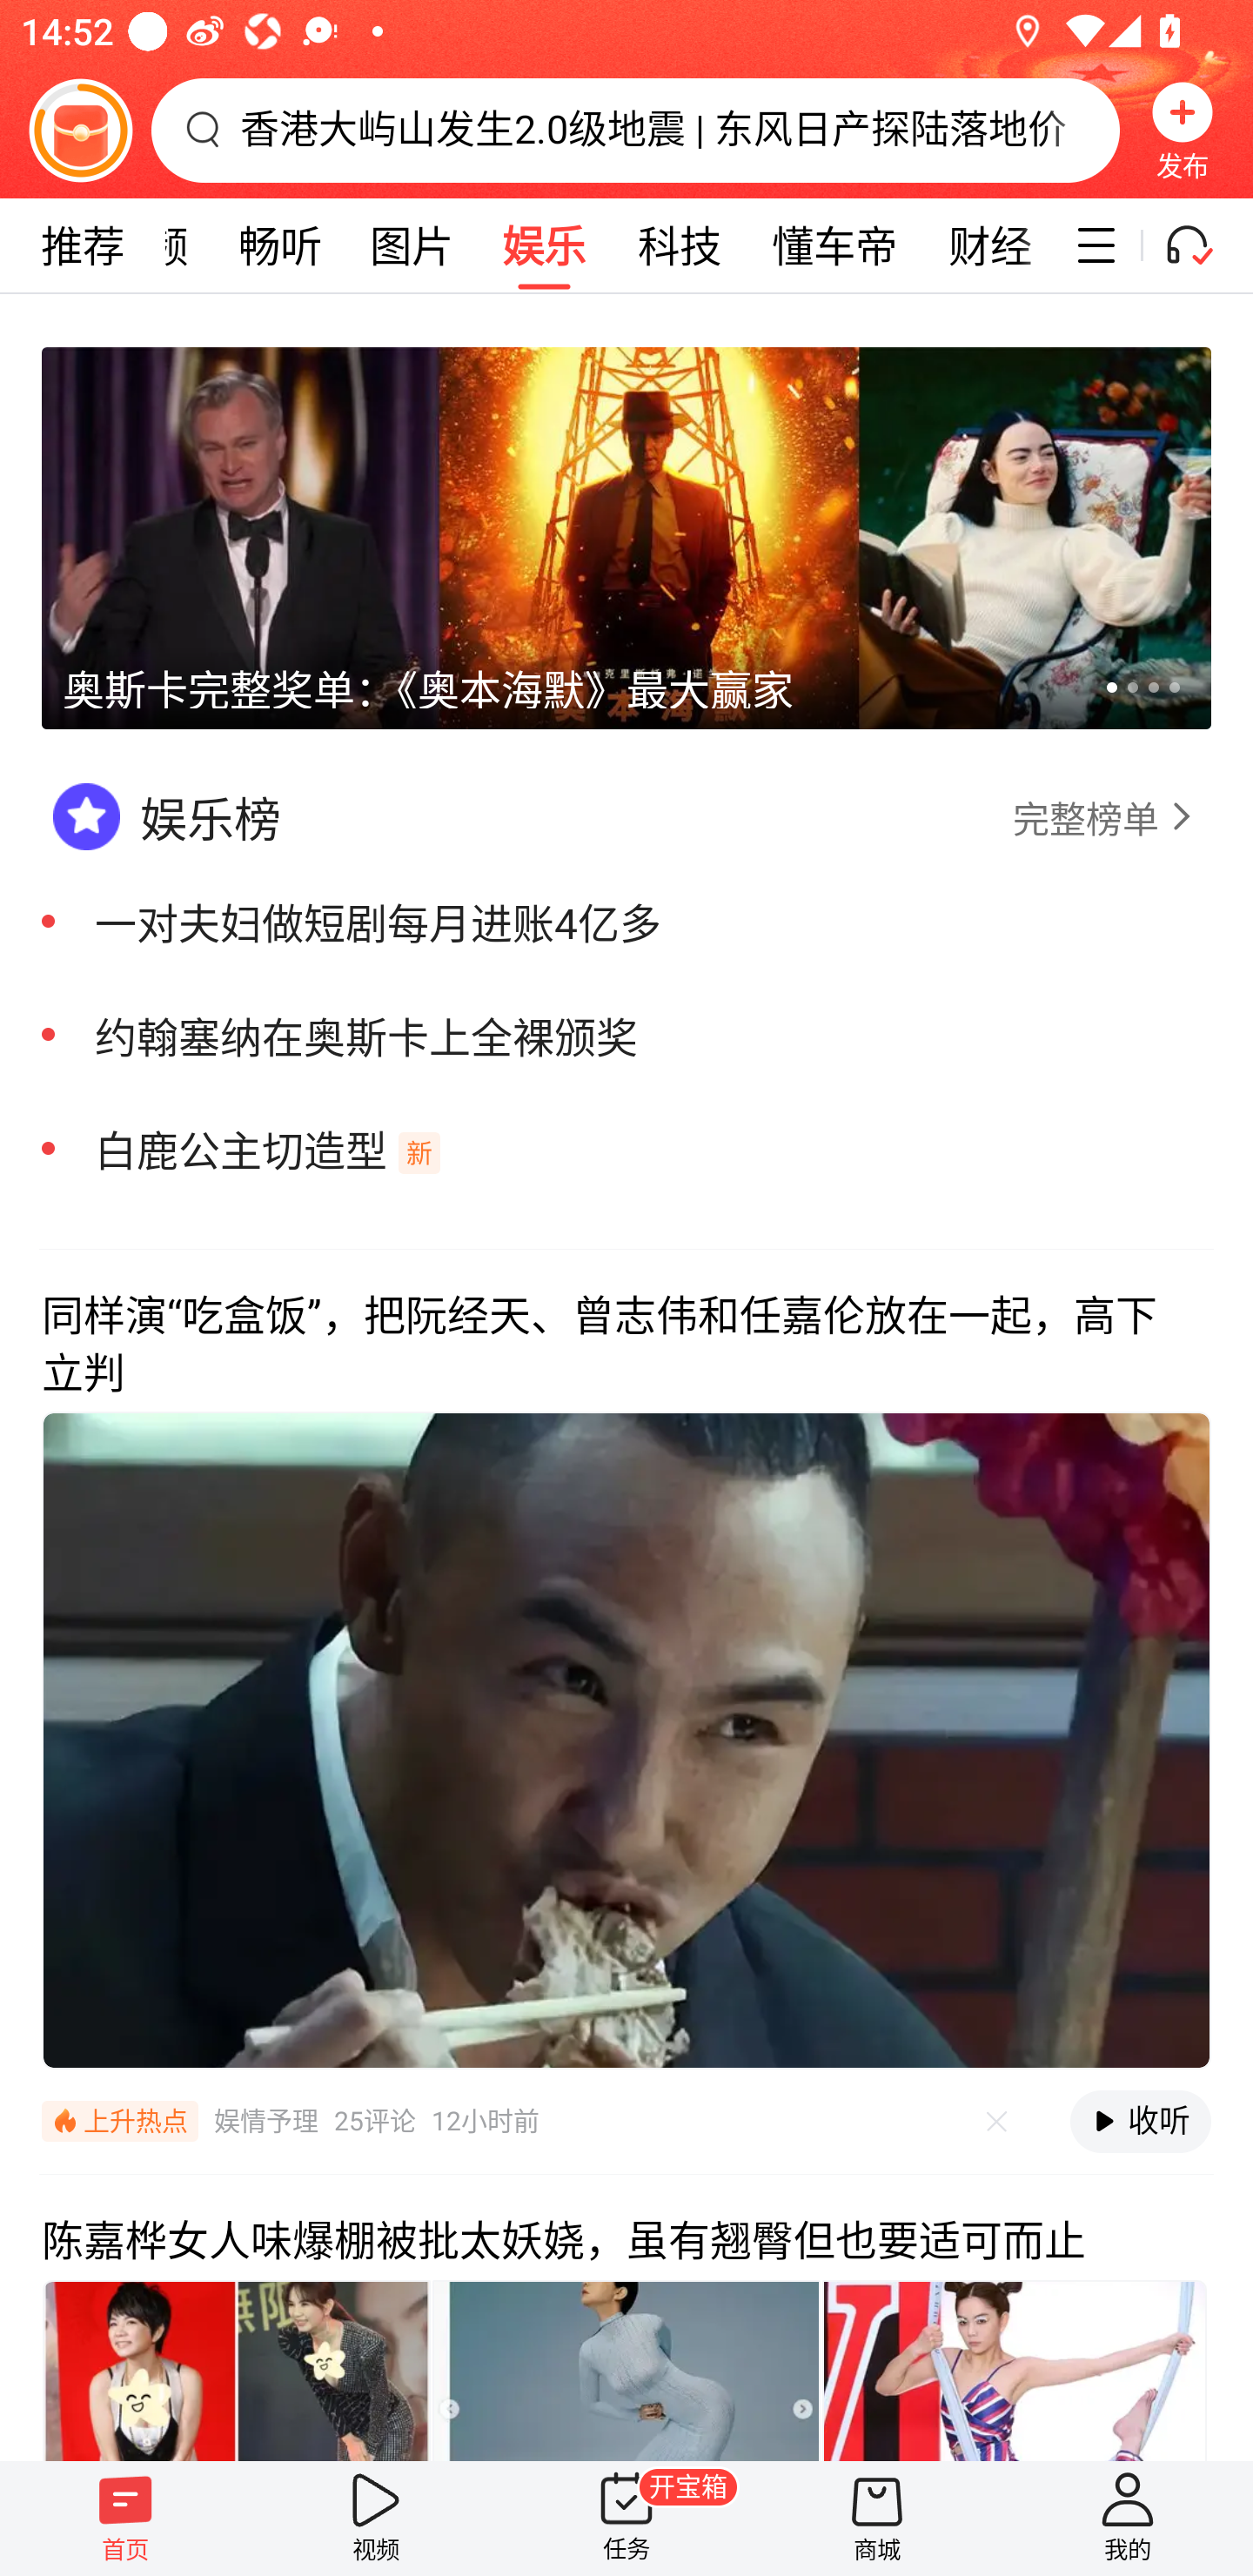 The width and height of the screenshot is (1253, 2576). Describe the element at coordinates (1128, 2518) in the screenshot. I see `我的` at that location.